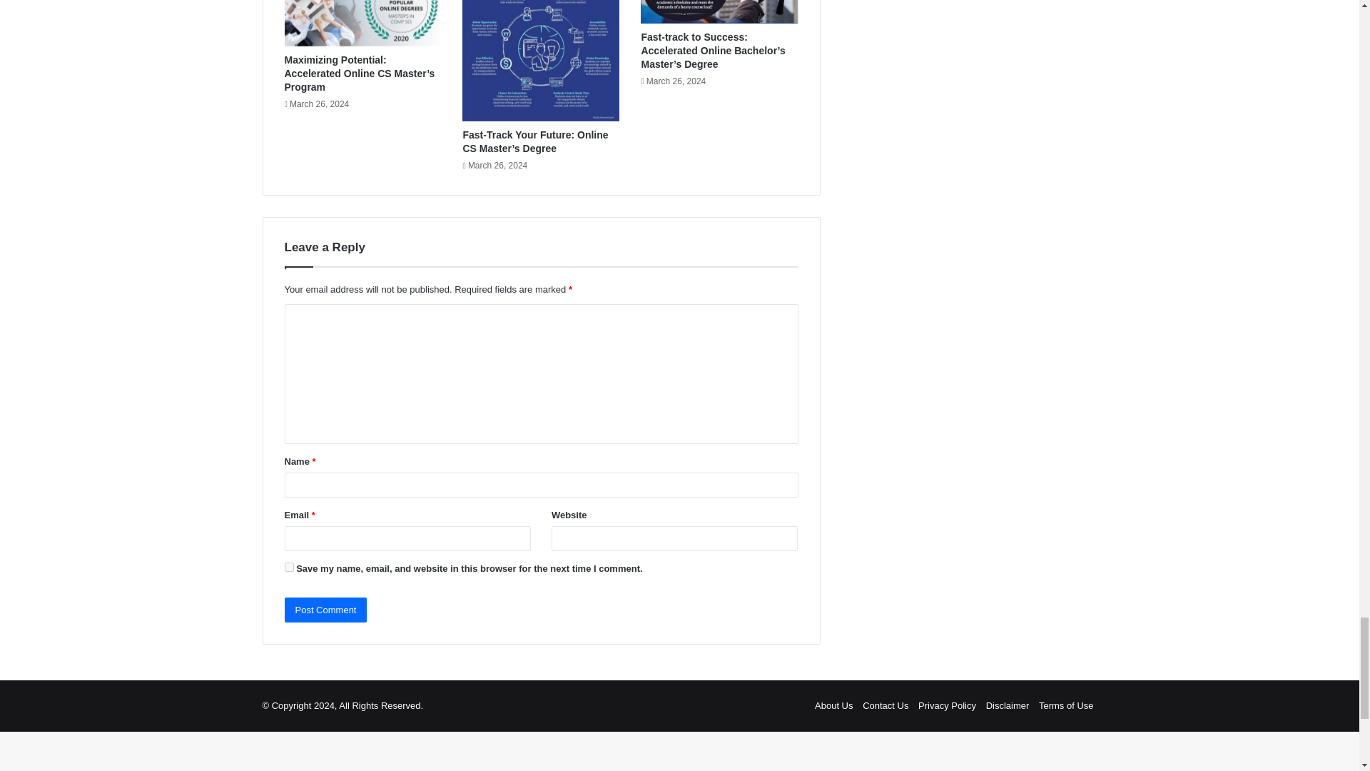 The image size is (1370, 771). I want to click on Post Comment, so click(325, 610).